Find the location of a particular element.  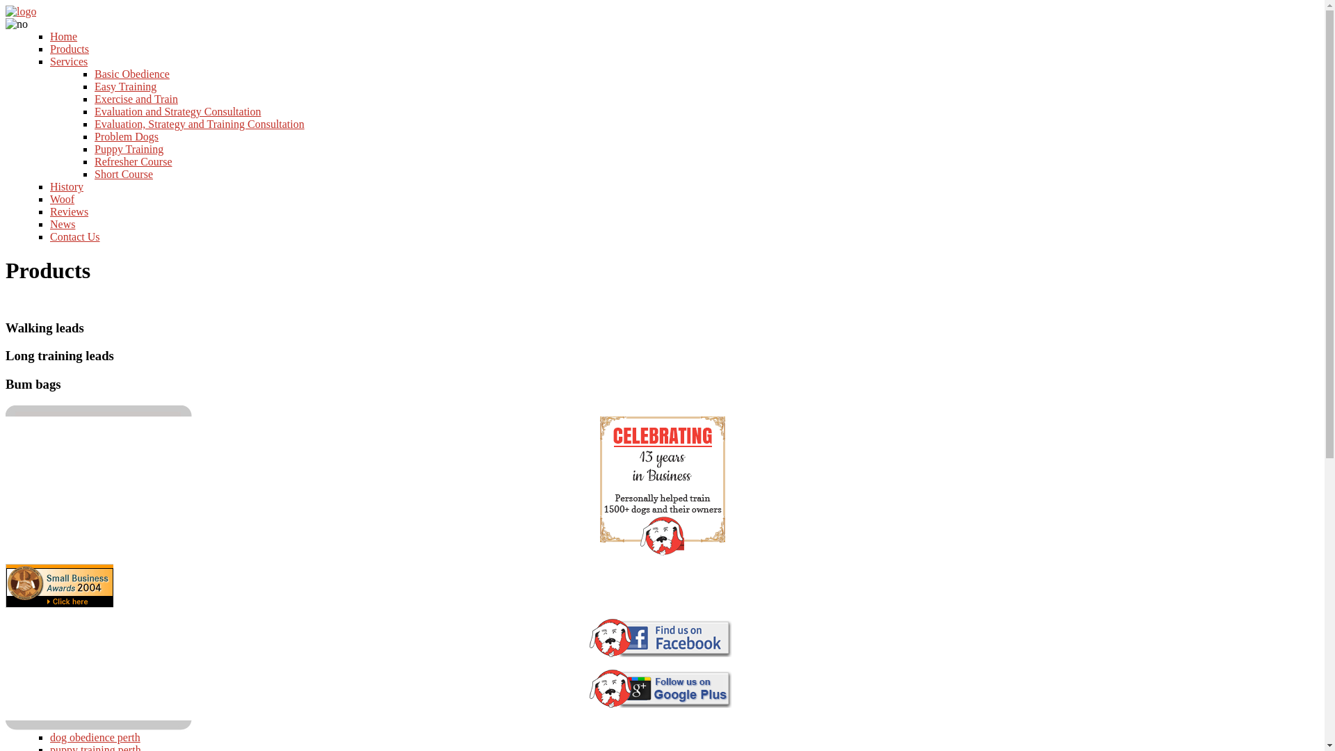

Evaluation and Strategy Consultation is located at coordinates (178, 111).